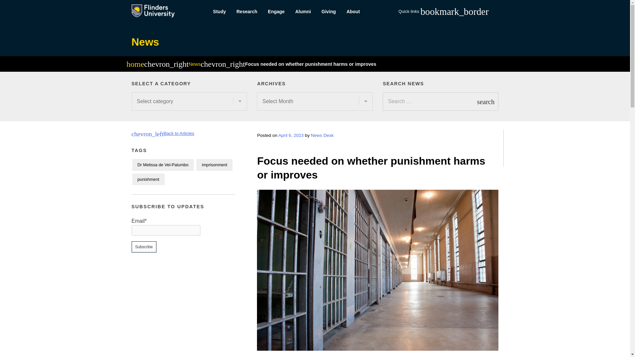 This screenshot has width=635, height=357. What do you see at coordinates (135, 65) in the screenshot?
I see `home` at bounding box center [135, 65].